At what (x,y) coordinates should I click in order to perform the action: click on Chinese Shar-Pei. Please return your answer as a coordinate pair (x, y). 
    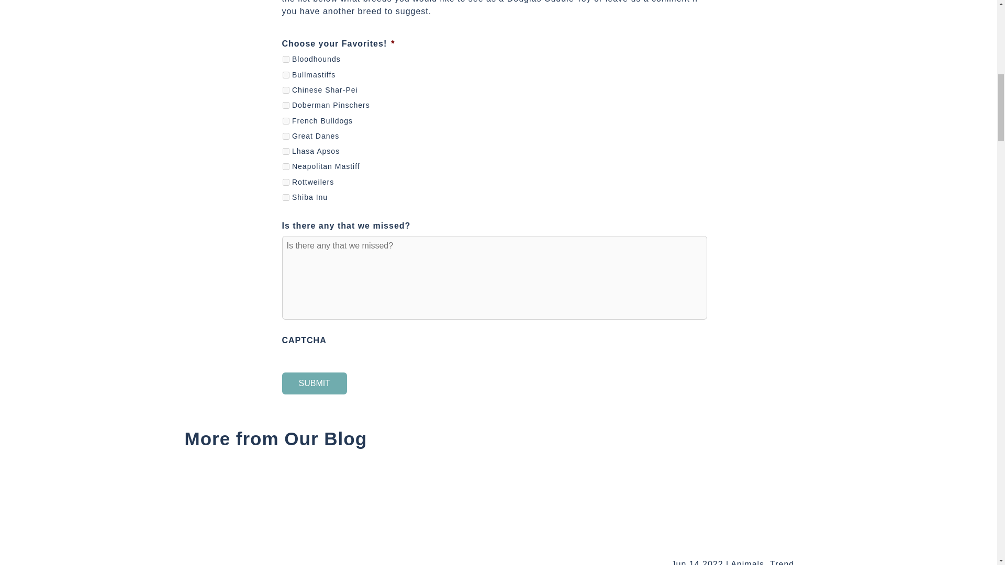
    Looking at the image, I should click on (286, 90).